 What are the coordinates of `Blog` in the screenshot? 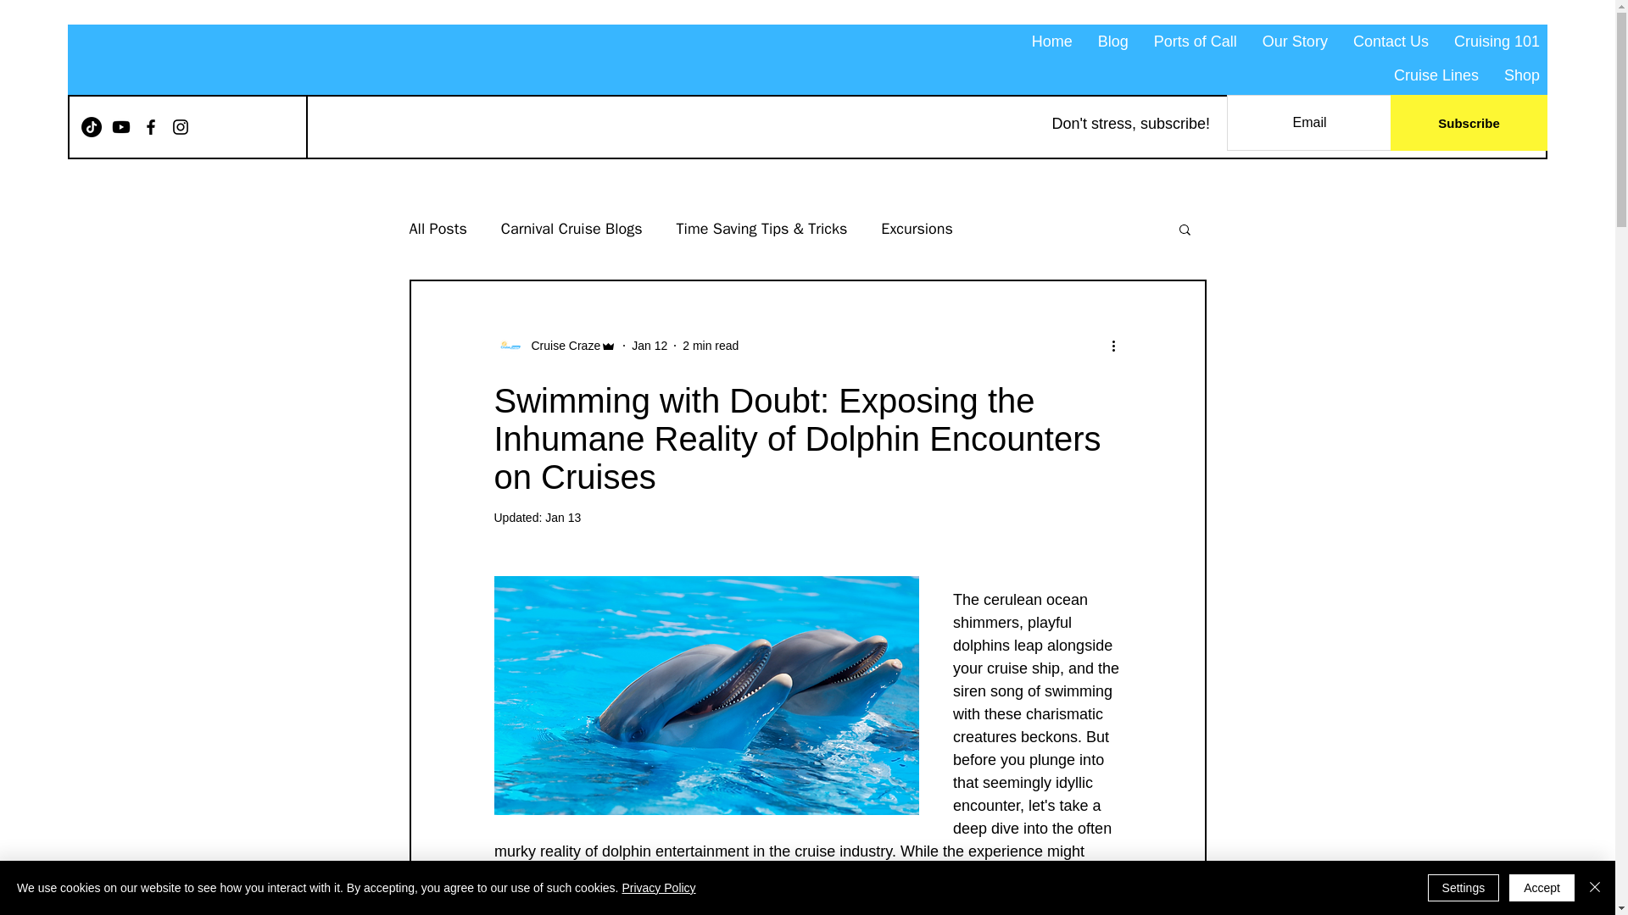 It's located at (1113, 42).